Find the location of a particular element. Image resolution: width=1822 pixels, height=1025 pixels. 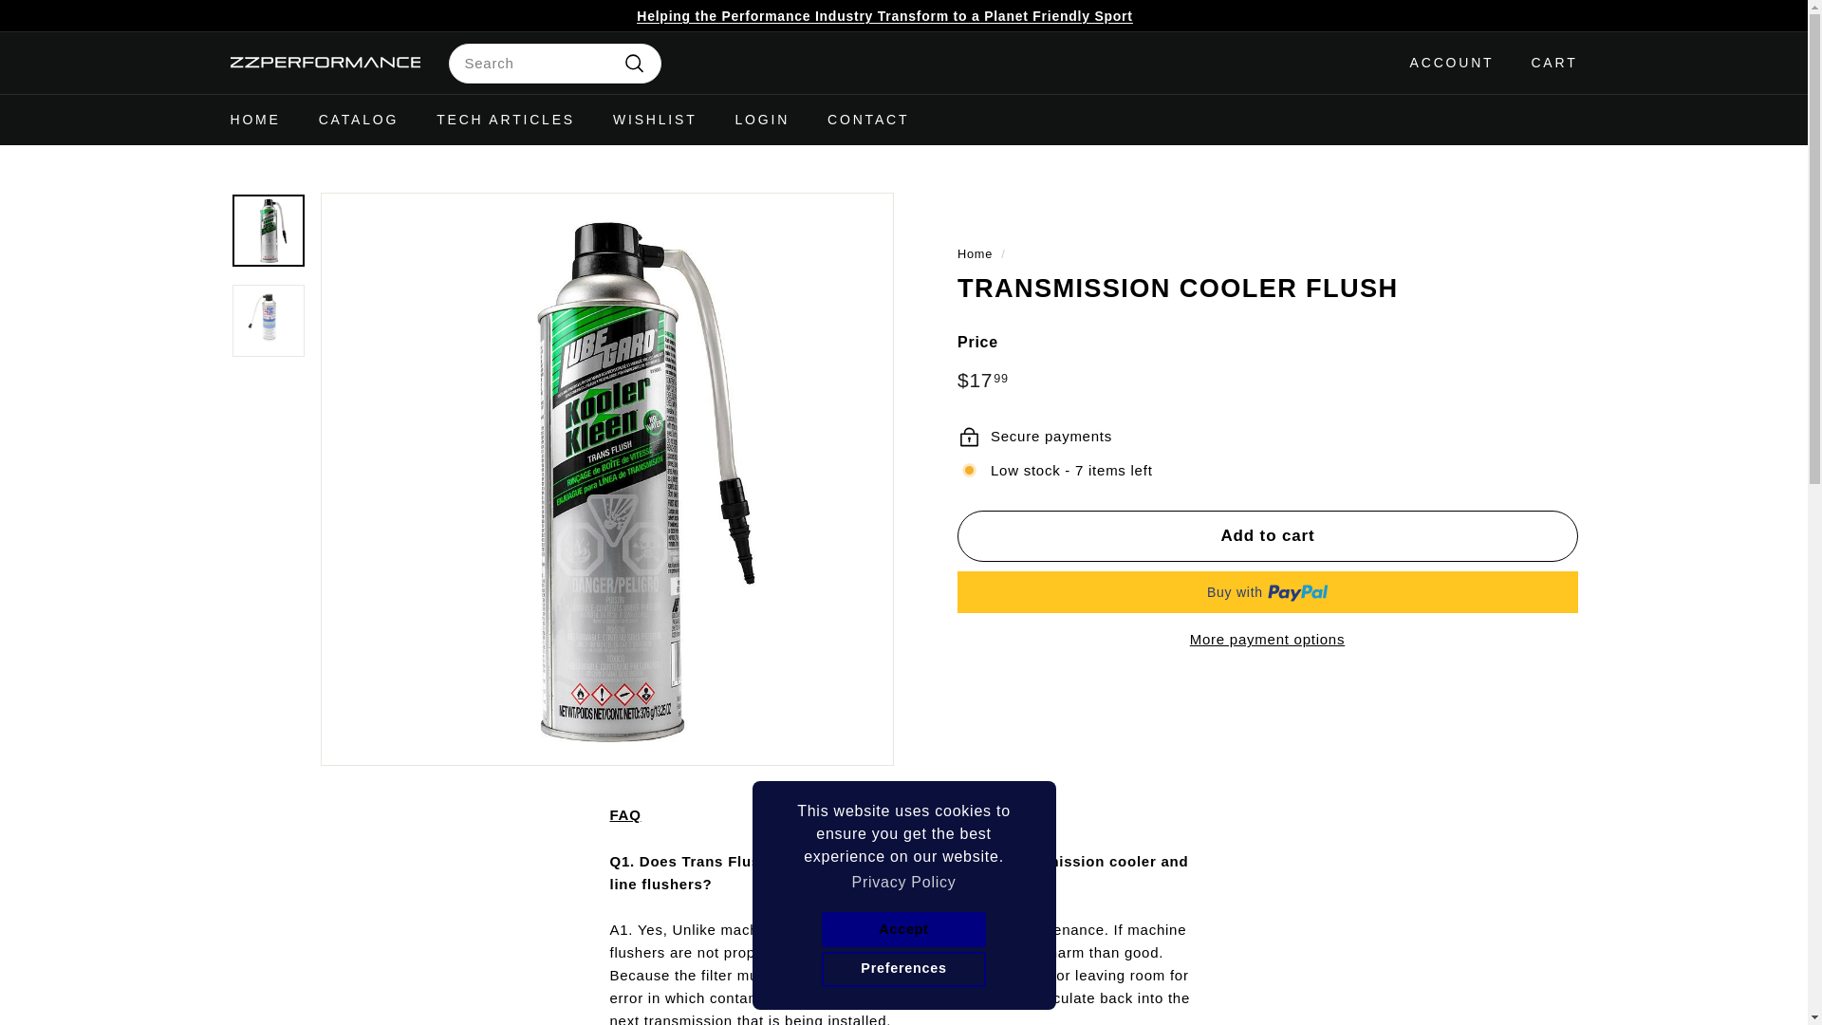

HOME is located at coordinates (254, 120).